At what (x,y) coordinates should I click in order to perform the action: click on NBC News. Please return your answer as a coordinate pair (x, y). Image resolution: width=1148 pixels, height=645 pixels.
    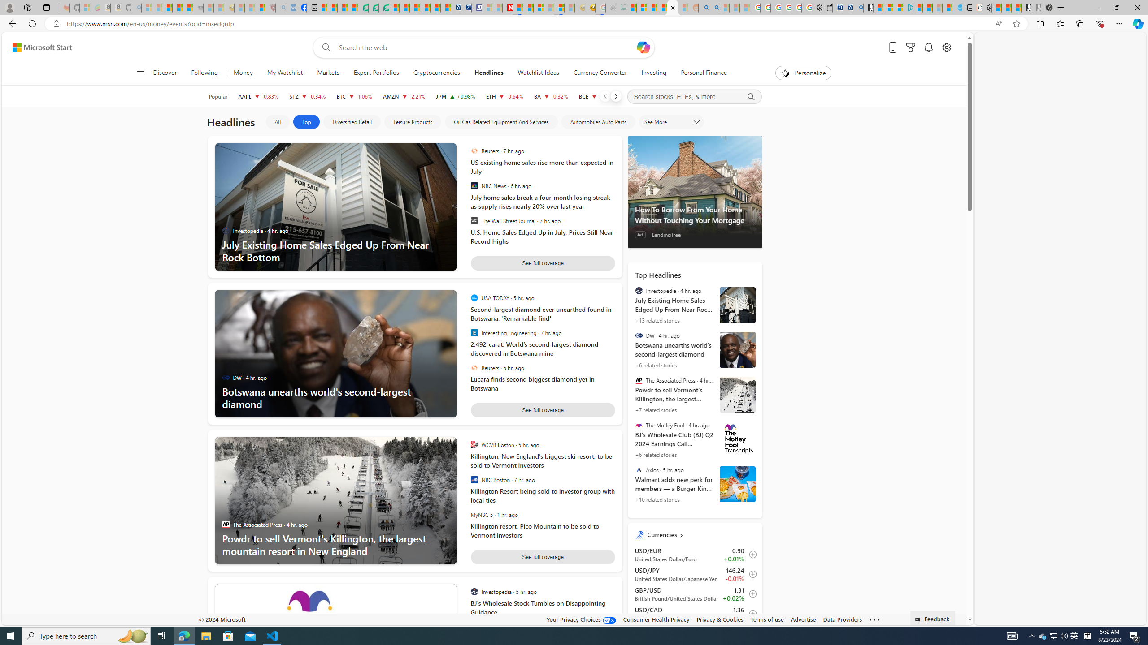
    Looking at the image, I should click on (474, 186).